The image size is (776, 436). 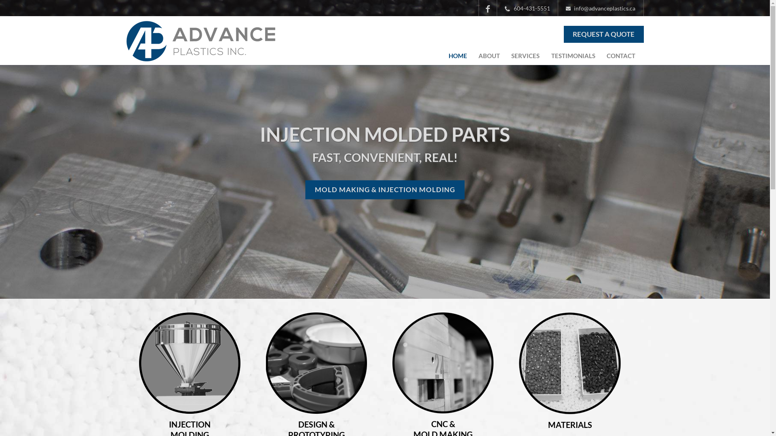 I want to click on HOME, so click(x=458, y=56).